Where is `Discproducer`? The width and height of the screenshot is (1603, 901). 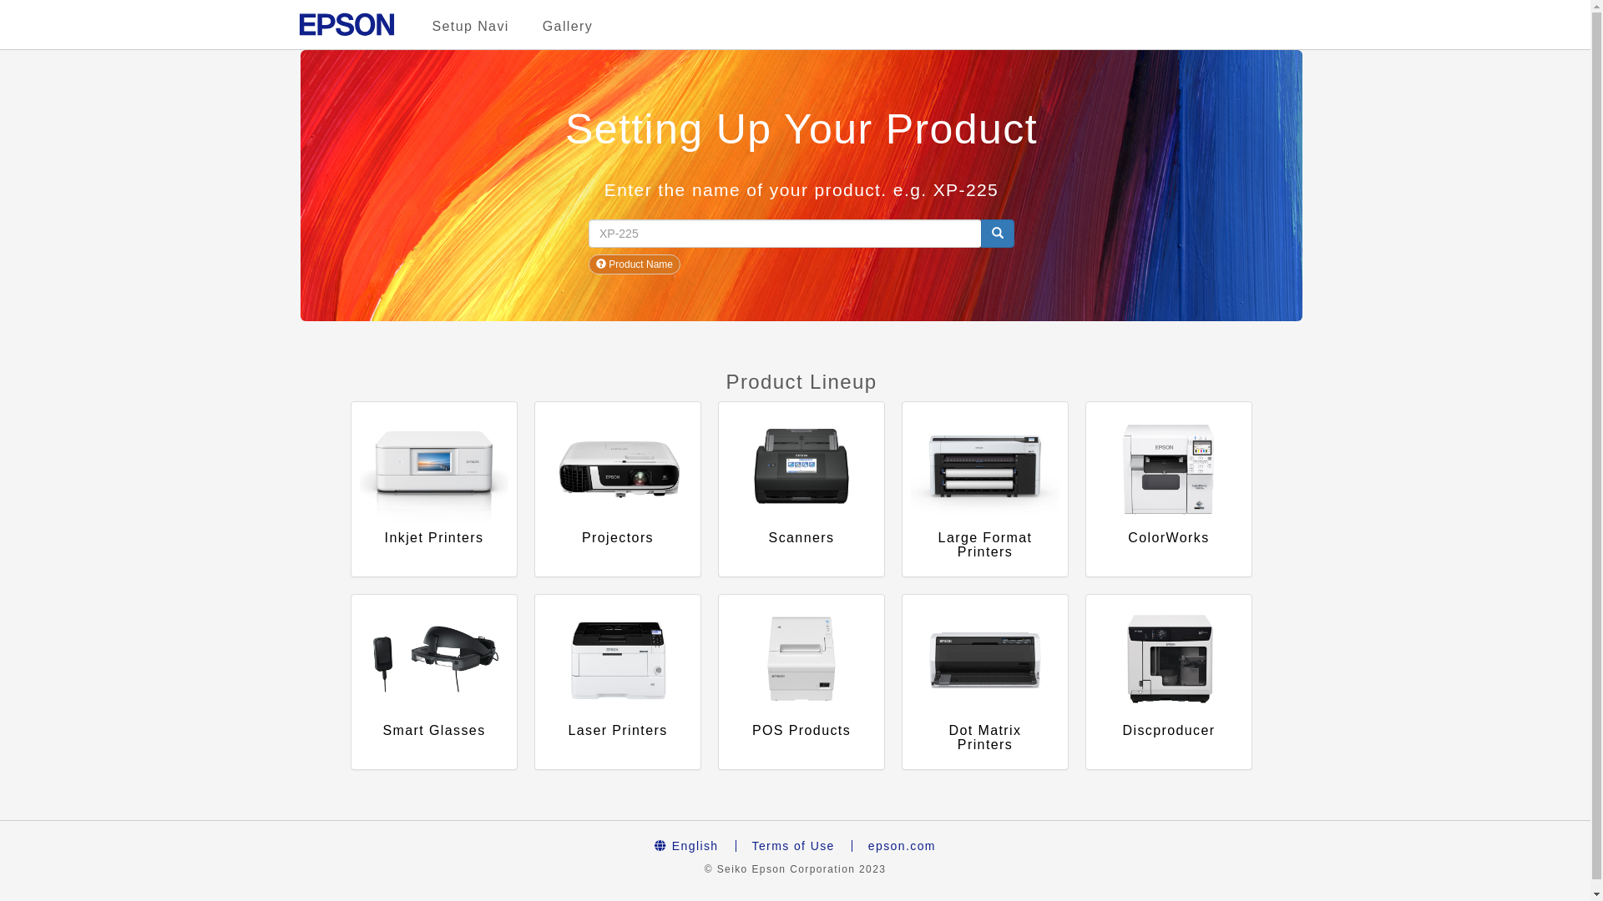 Discproducer is located at coordinates (1169, 682).